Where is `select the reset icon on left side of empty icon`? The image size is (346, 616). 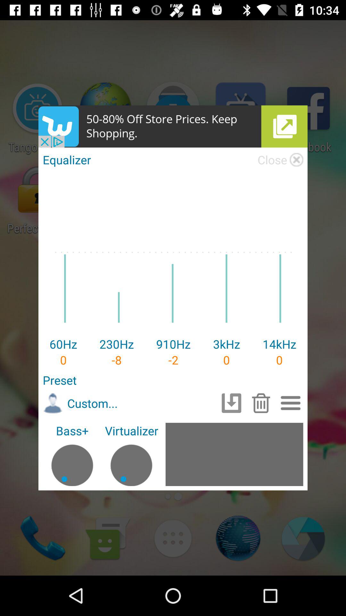
select the reset icon on left side of empty icon is located at coordinates (231, 403).